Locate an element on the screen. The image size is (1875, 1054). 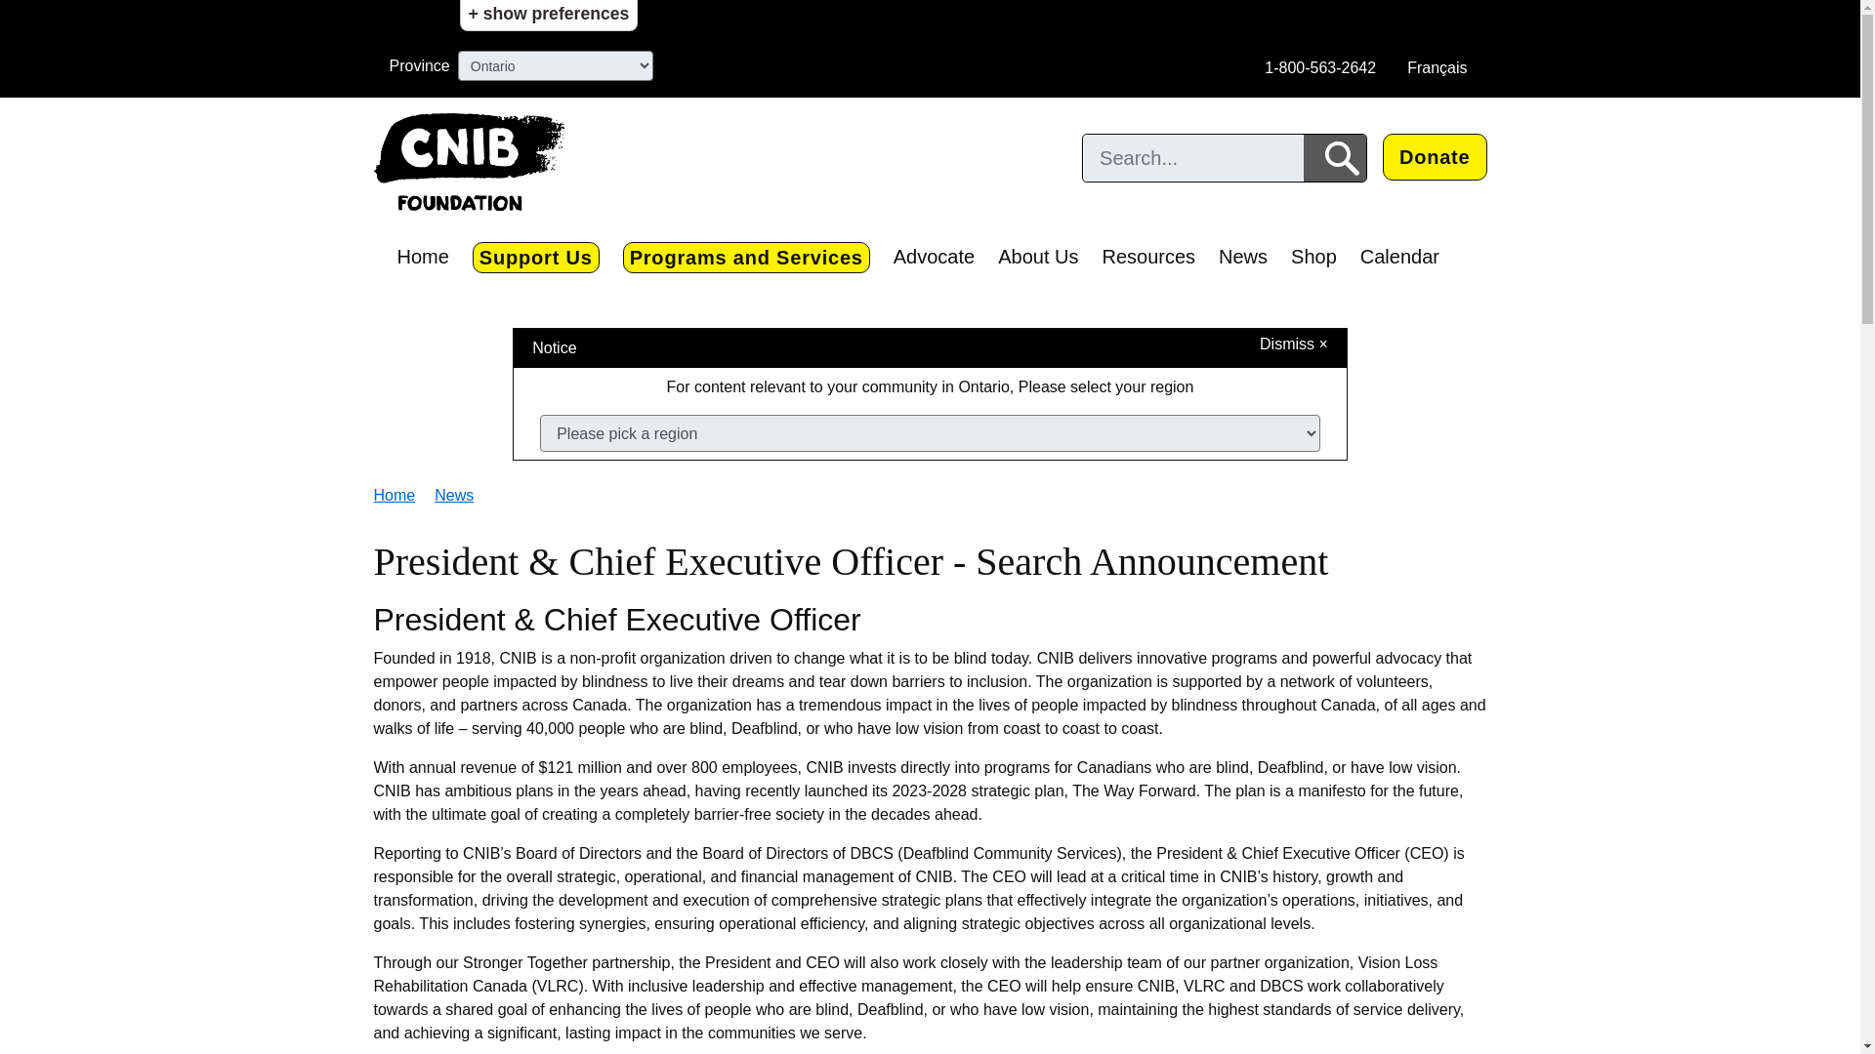
Advocate is located at coordinates (934, 256).